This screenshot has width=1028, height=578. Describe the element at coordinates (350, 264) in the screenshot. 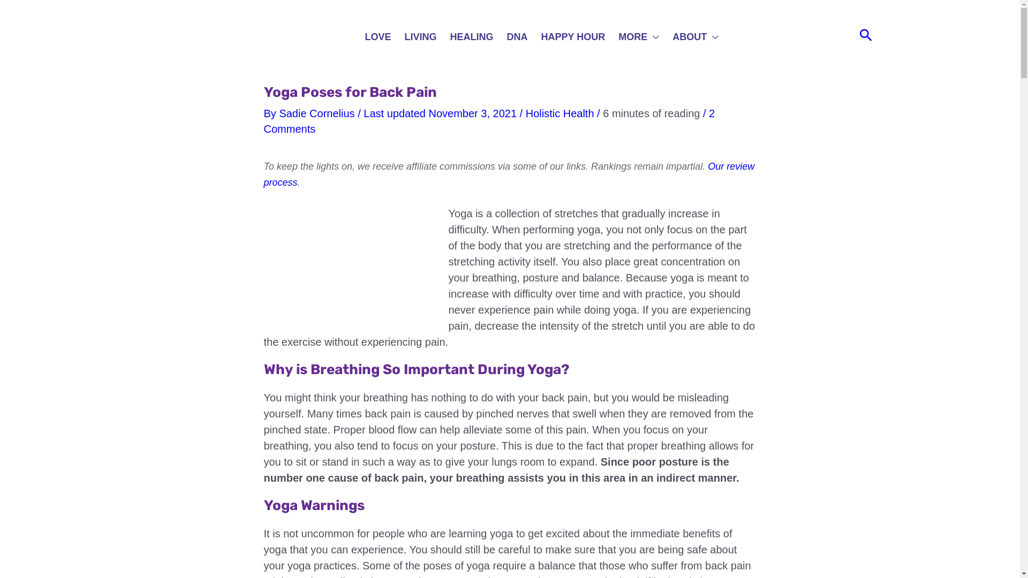

I see `Yoga Poses for Back Pain` at that location.